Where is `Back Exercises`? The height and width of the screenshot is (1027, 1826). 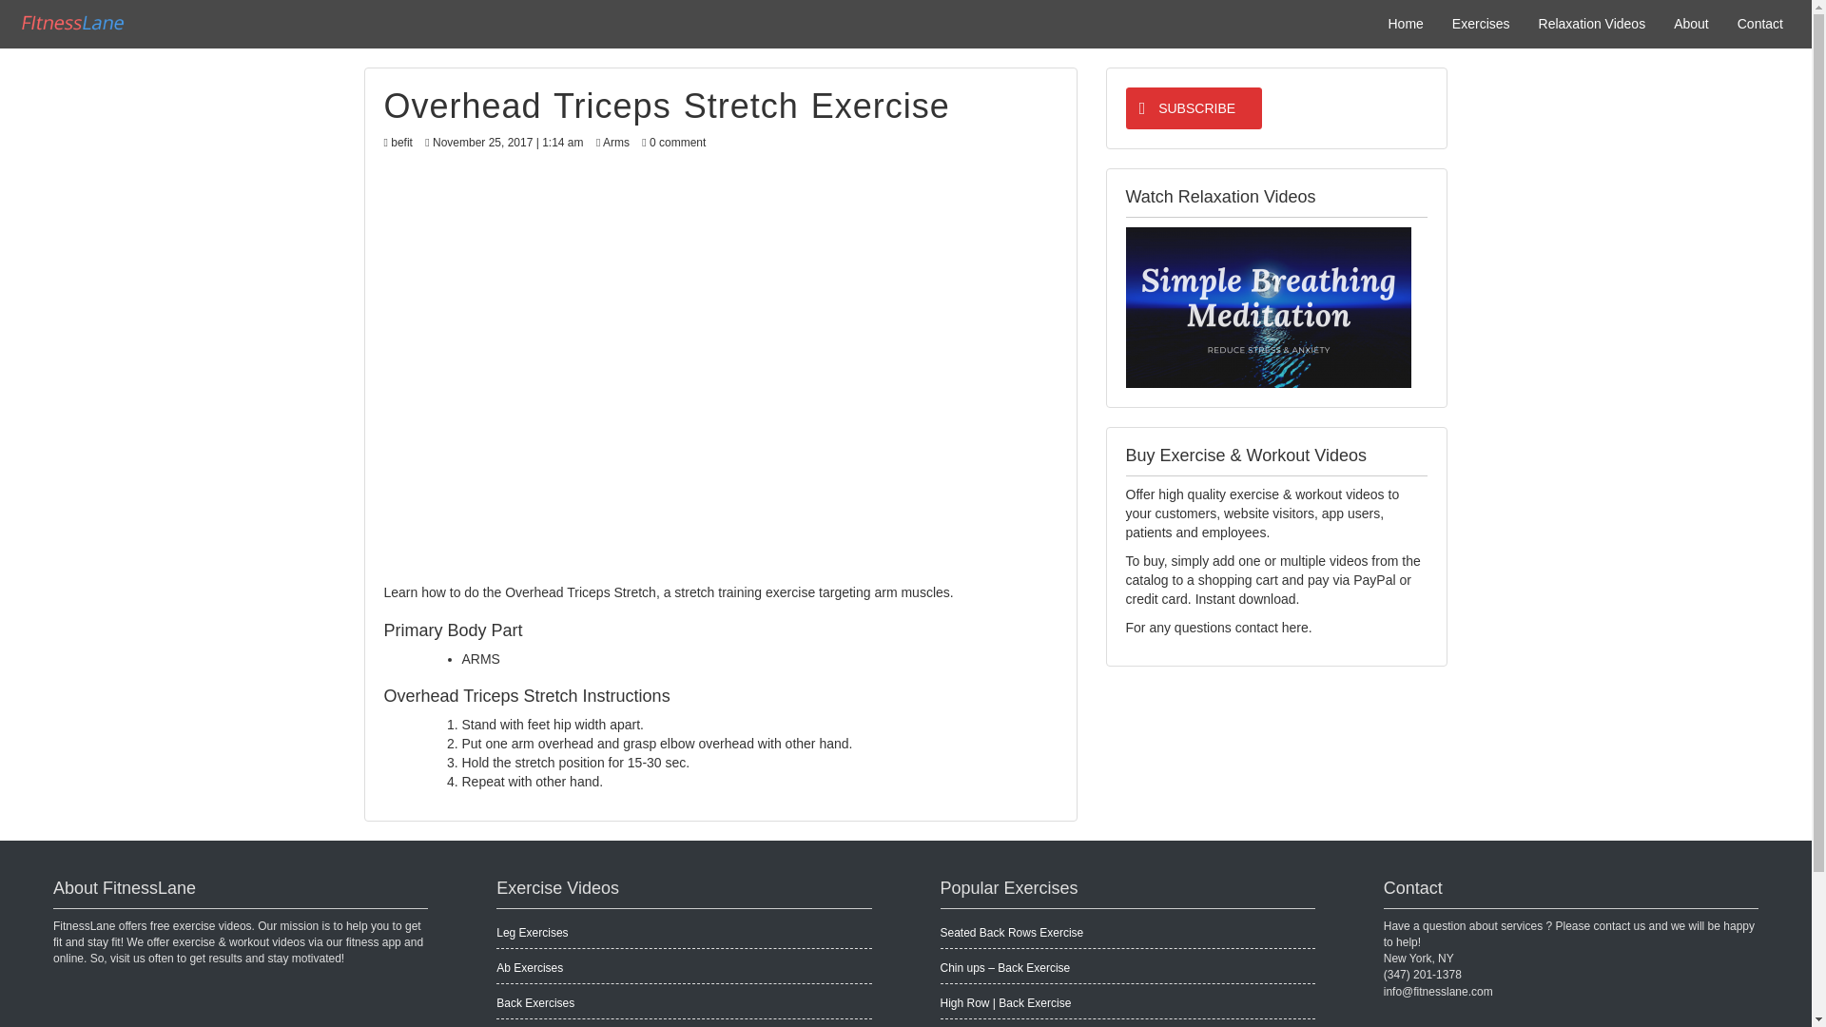
Back Exercises is located at coordinates (535, 1002).